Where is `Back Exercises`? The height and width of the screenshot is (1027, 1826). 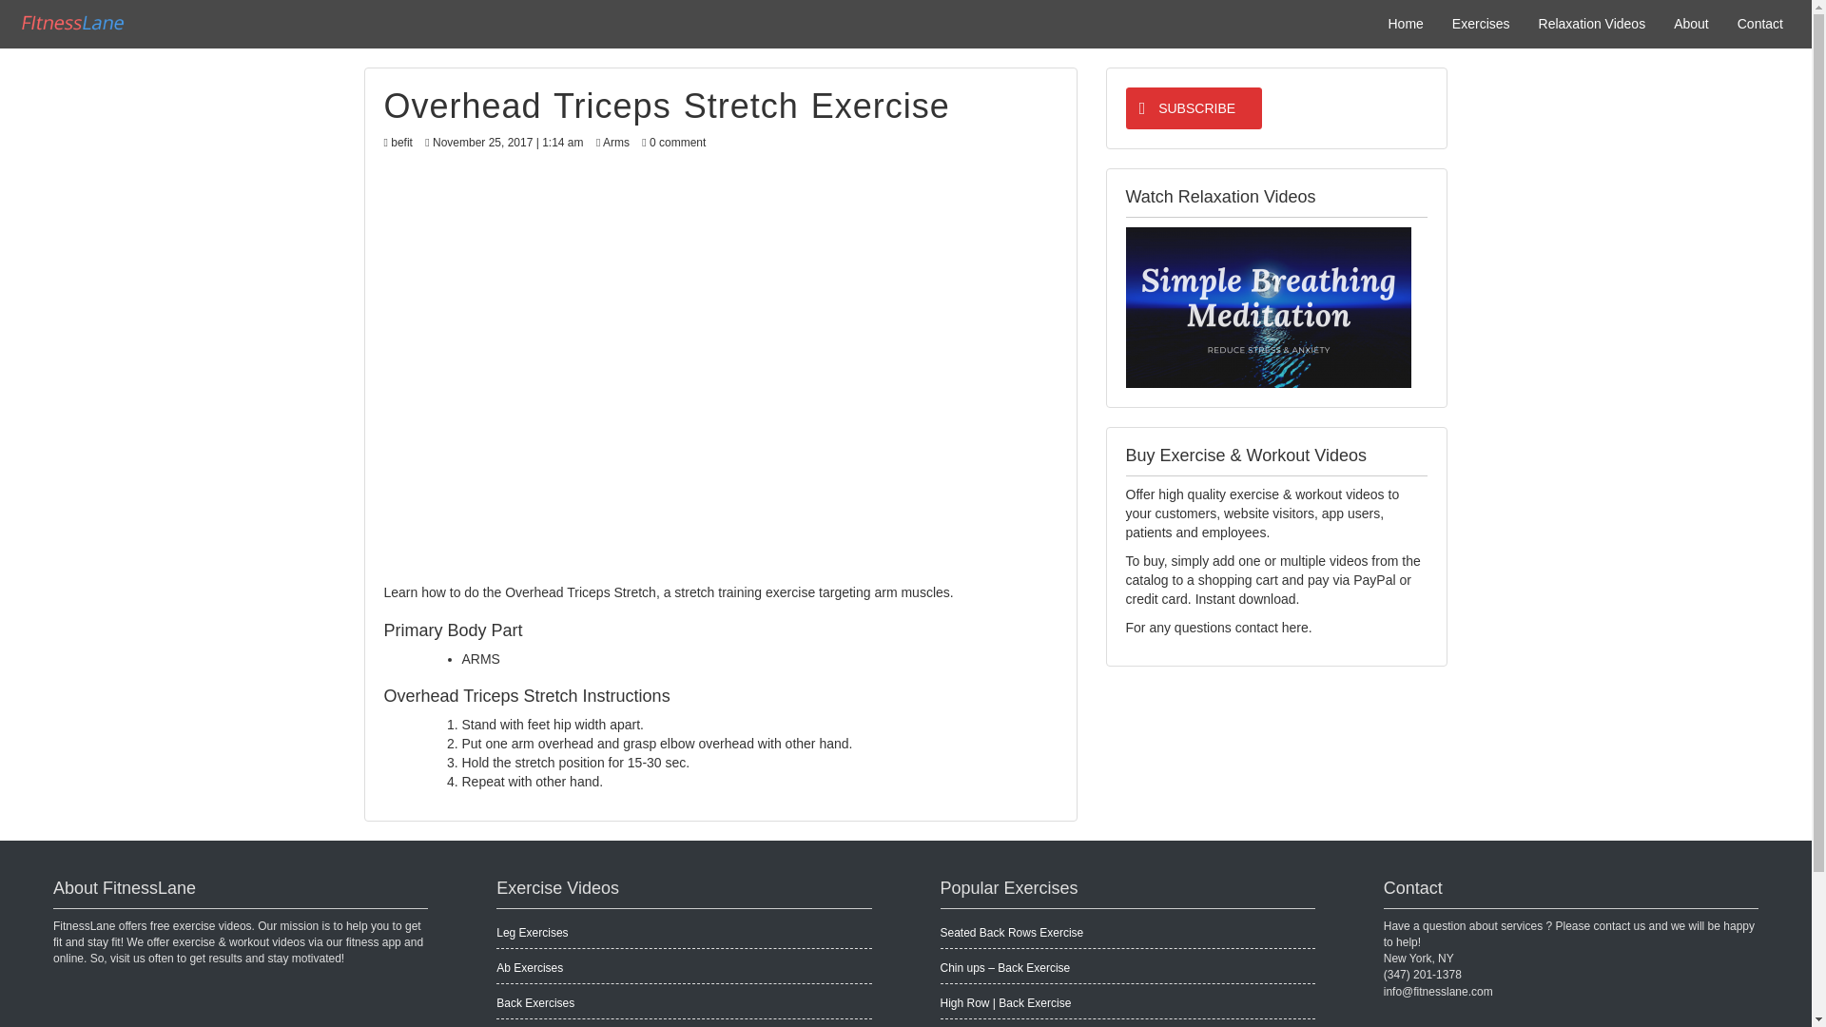
Back Exercises is located at coordinates (535, 1002).